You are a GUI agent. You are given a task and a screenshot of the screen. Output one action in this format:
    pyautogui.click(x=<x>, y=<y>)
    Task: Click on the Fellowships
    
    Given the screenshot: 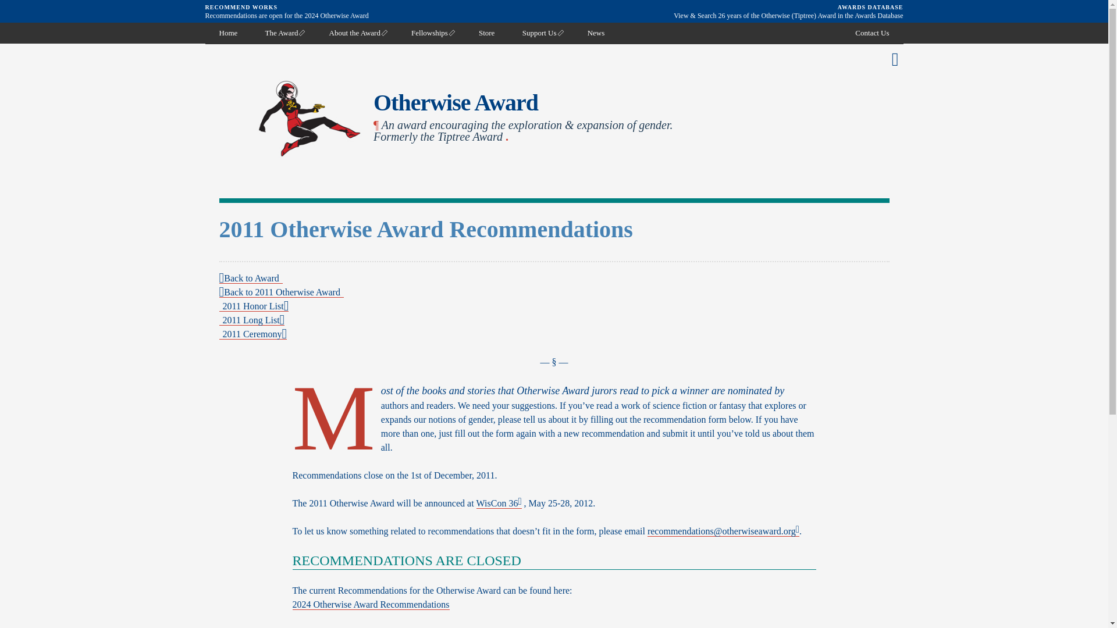 What is the action you would take?
    pyautogui.click(x=432, y=33)
    